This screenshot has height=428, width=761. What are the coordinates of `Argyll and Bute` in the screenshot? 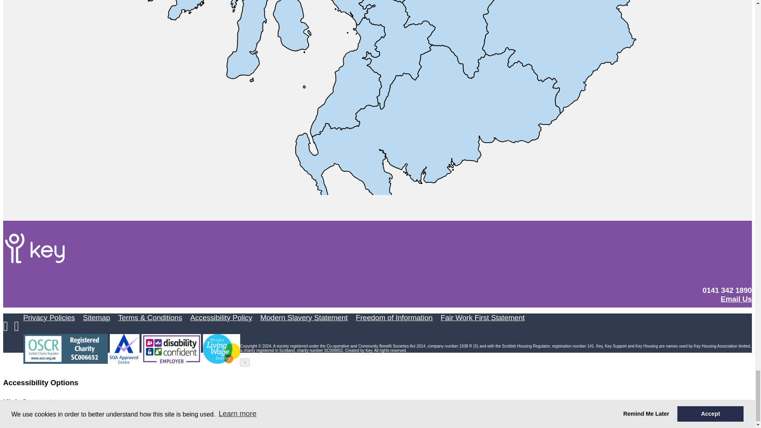 It's located at (233, 39).